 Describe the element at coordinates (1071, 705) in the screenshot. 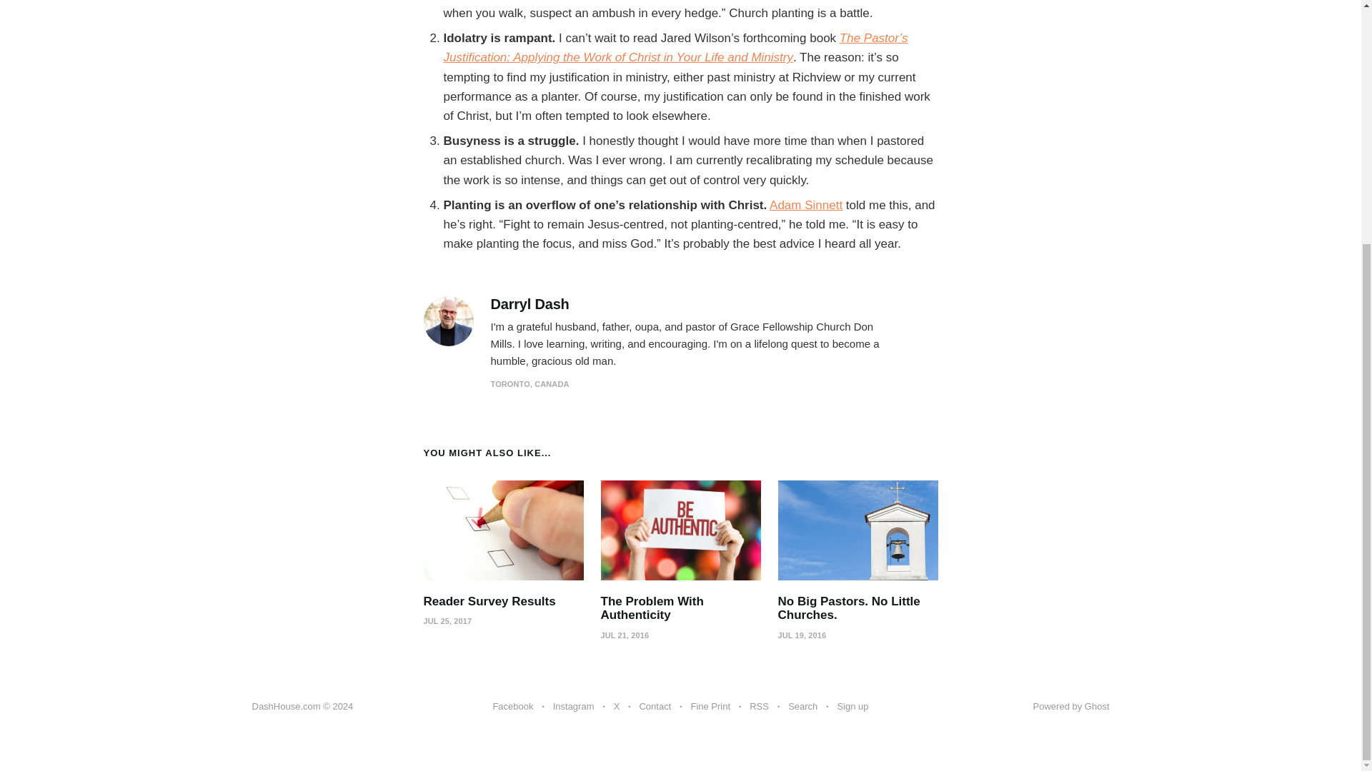

I see `Powered by Ghost` at that location.